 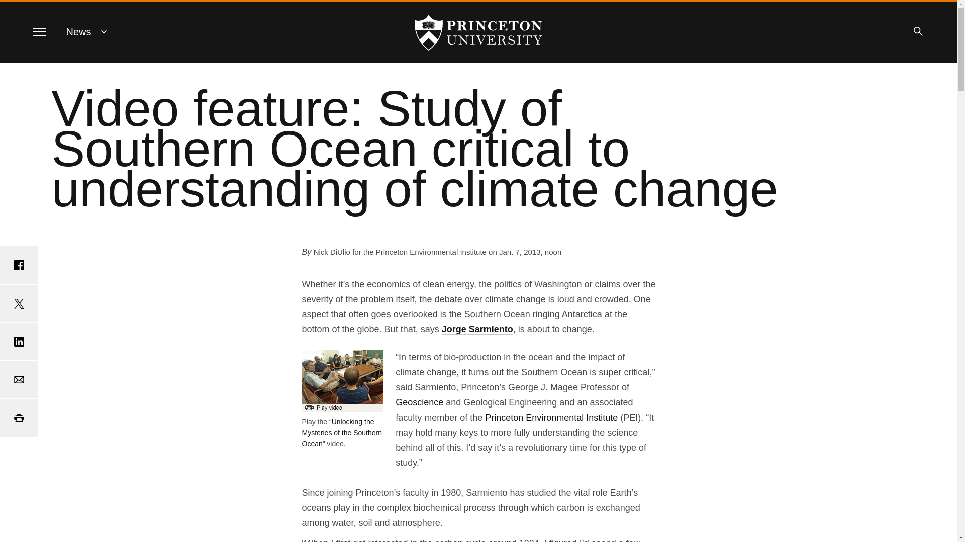 I want to click on Home, so click(x=478, y=33).